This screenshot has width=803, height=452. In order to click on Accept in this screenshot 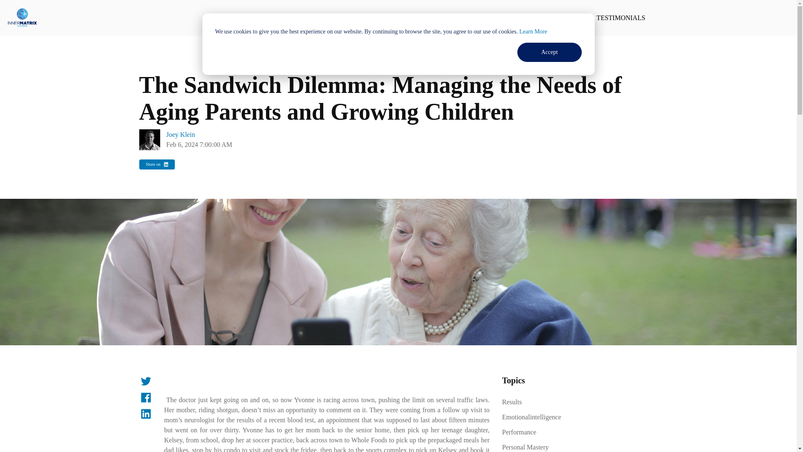, I will do `click(549, 52)`.